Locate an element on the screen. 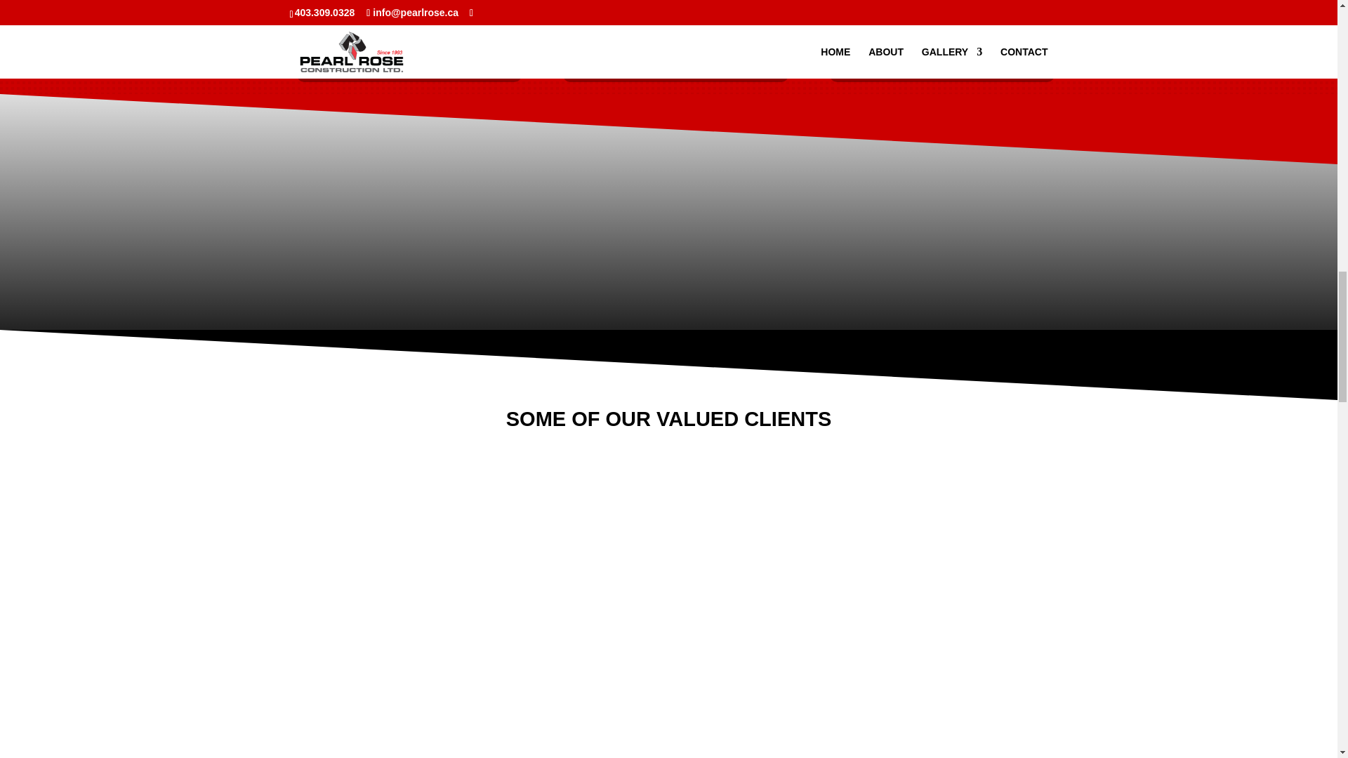  City-of-Red-Deer-logo is located at coordinates (768, 620).